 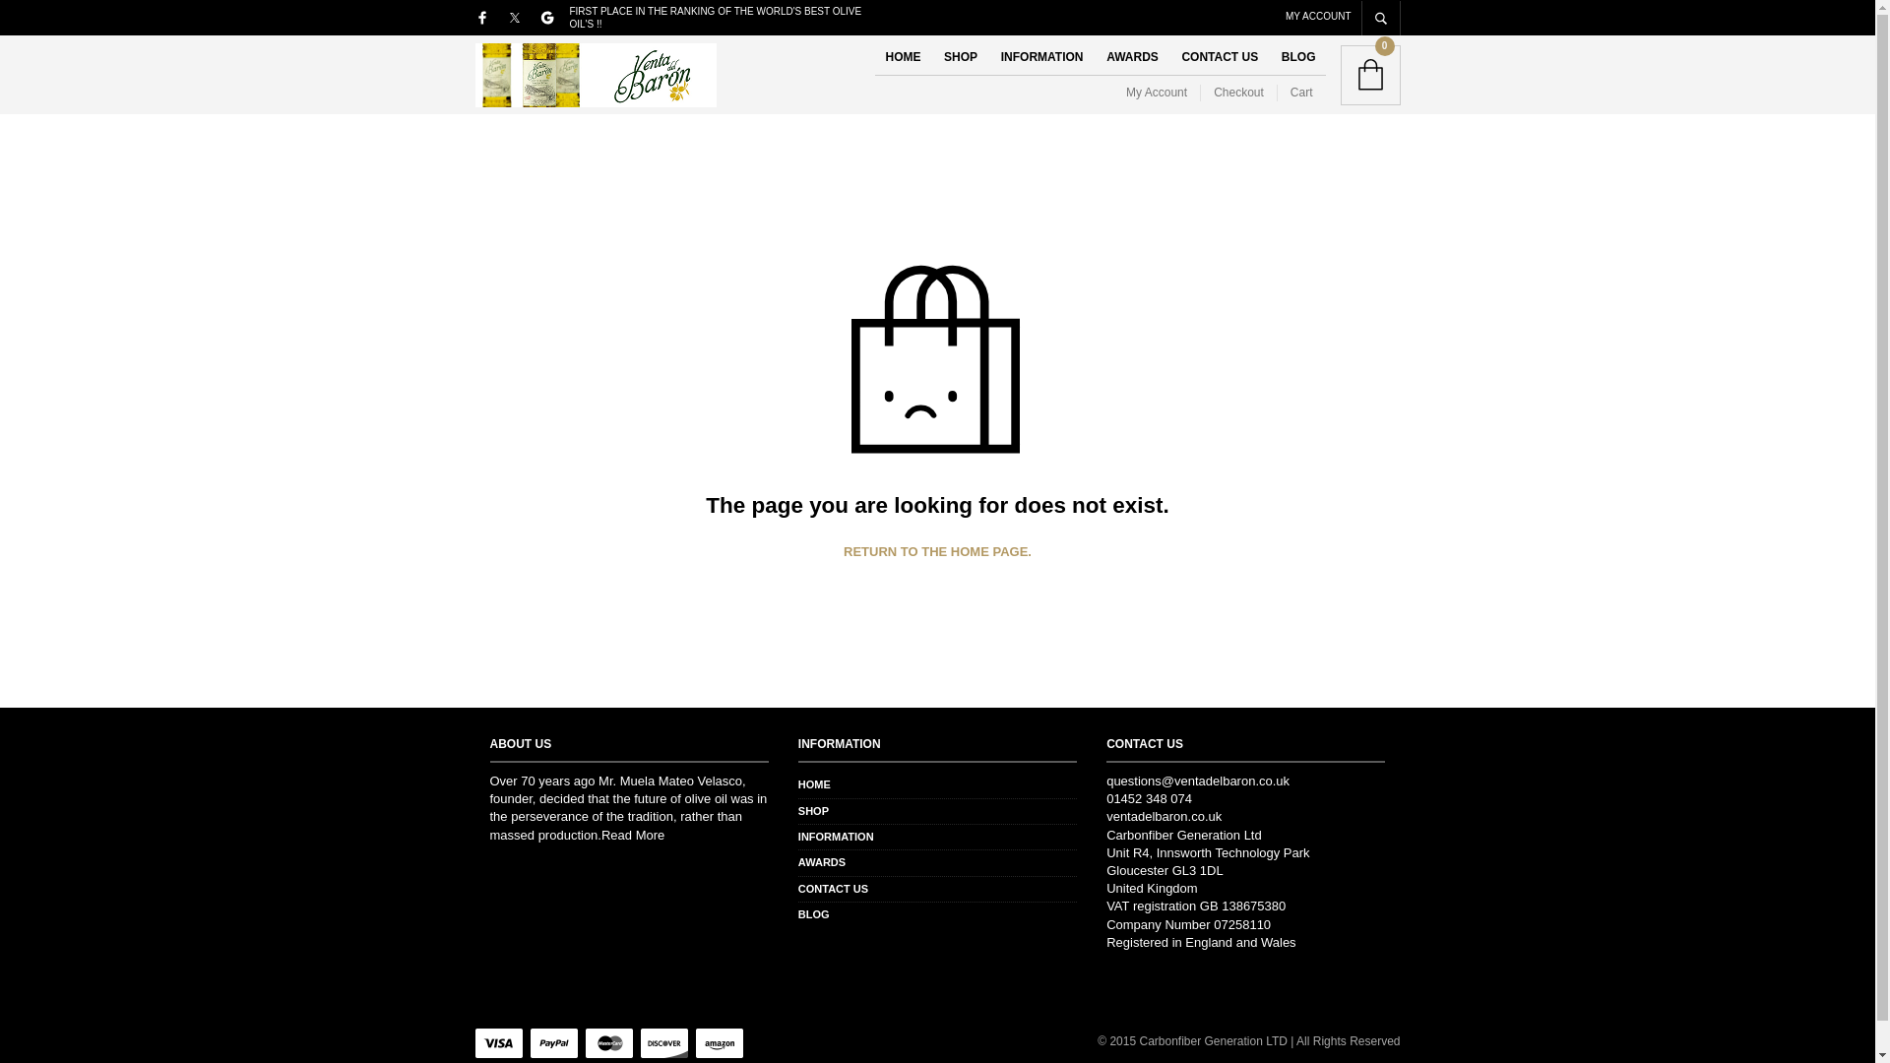 I want to click on Checkout, so click(x=1238, y=93).